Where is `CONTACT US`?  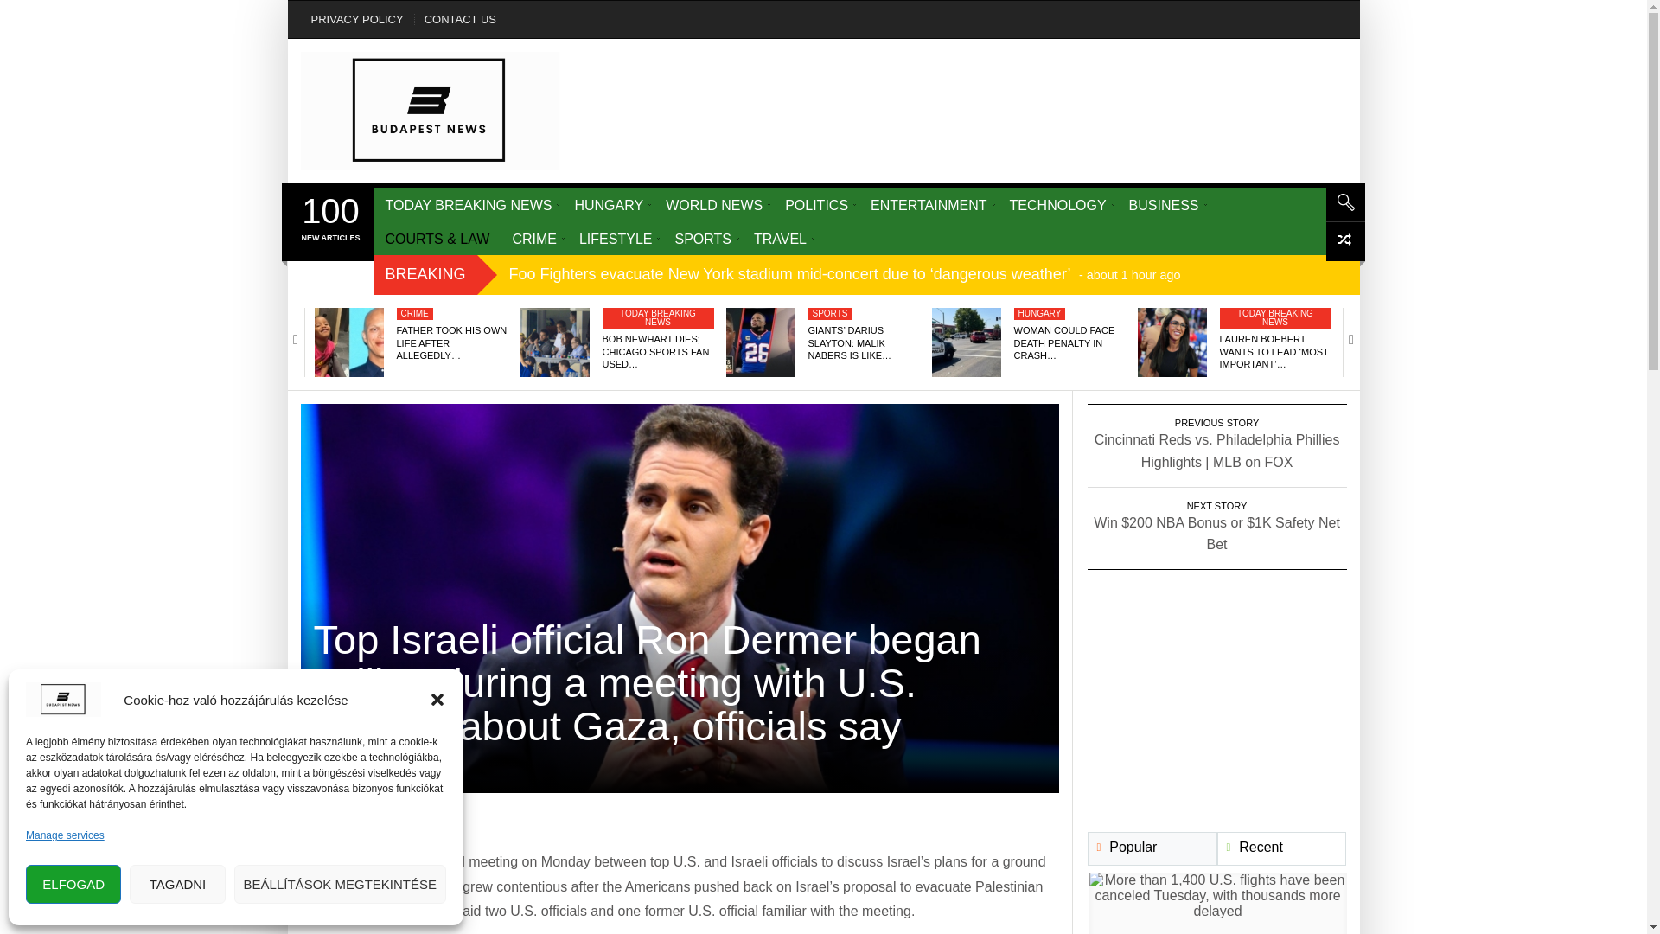 CONTACT US is located at coordinates (460, 19).